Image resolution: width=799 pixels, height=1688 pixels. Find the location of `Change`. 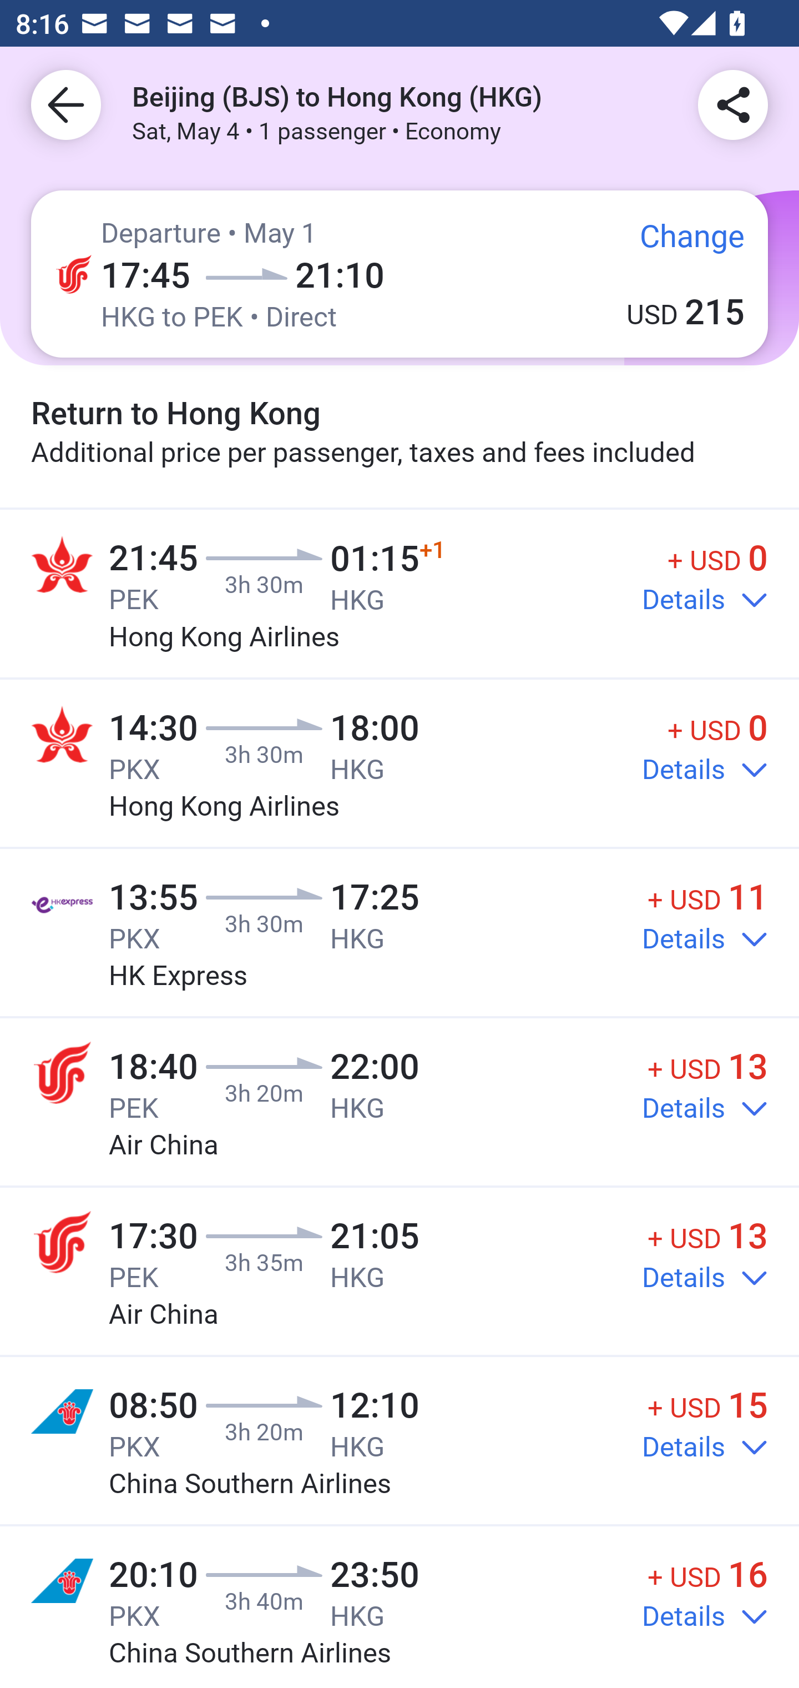

Change is located at coordinates (677, 246).